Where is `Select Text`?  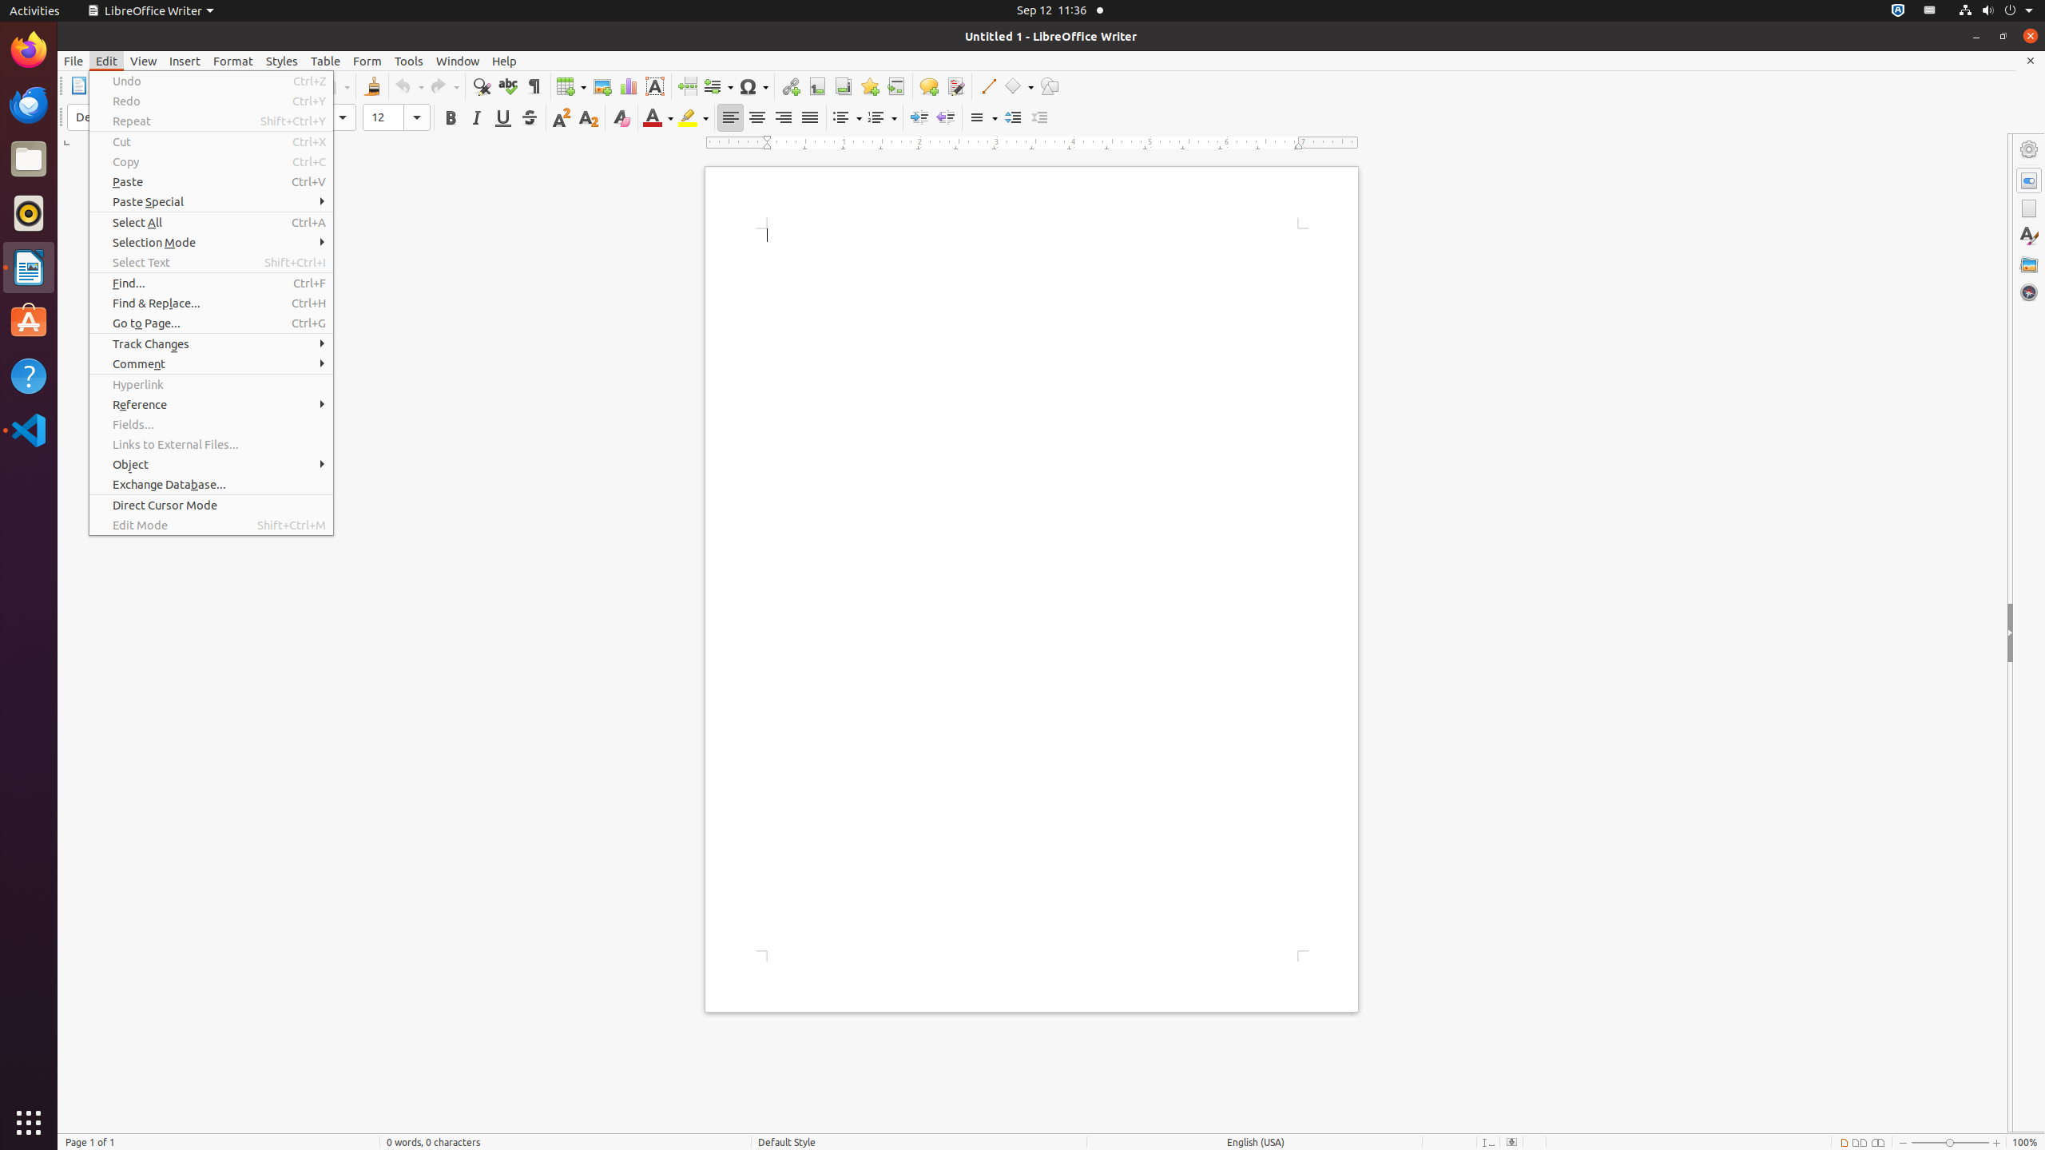 Select Text is located at coordinates (211, 262).